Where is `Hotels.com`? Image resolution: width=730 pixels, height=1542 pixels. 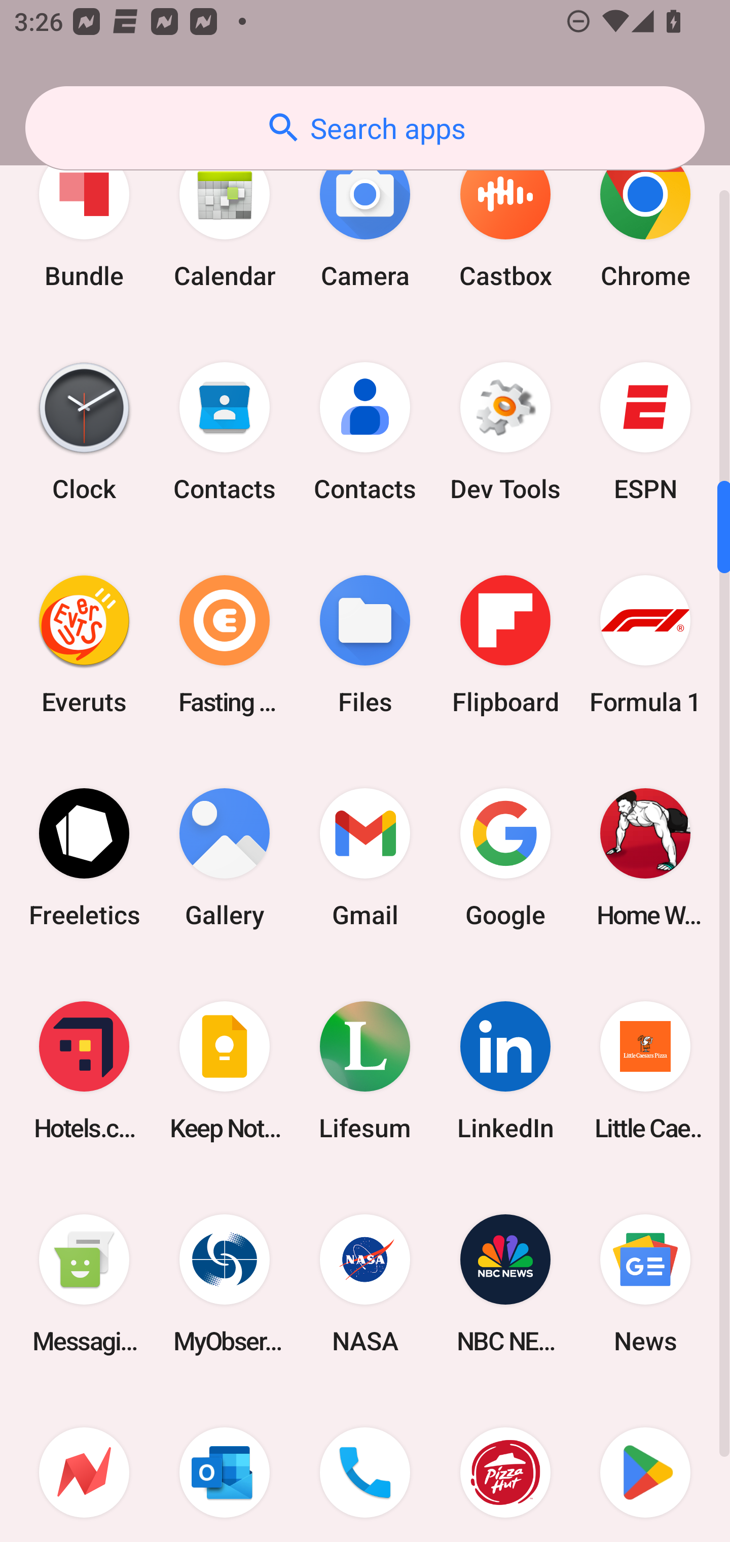 Hotels.com is located at coordinates (84, 1070).